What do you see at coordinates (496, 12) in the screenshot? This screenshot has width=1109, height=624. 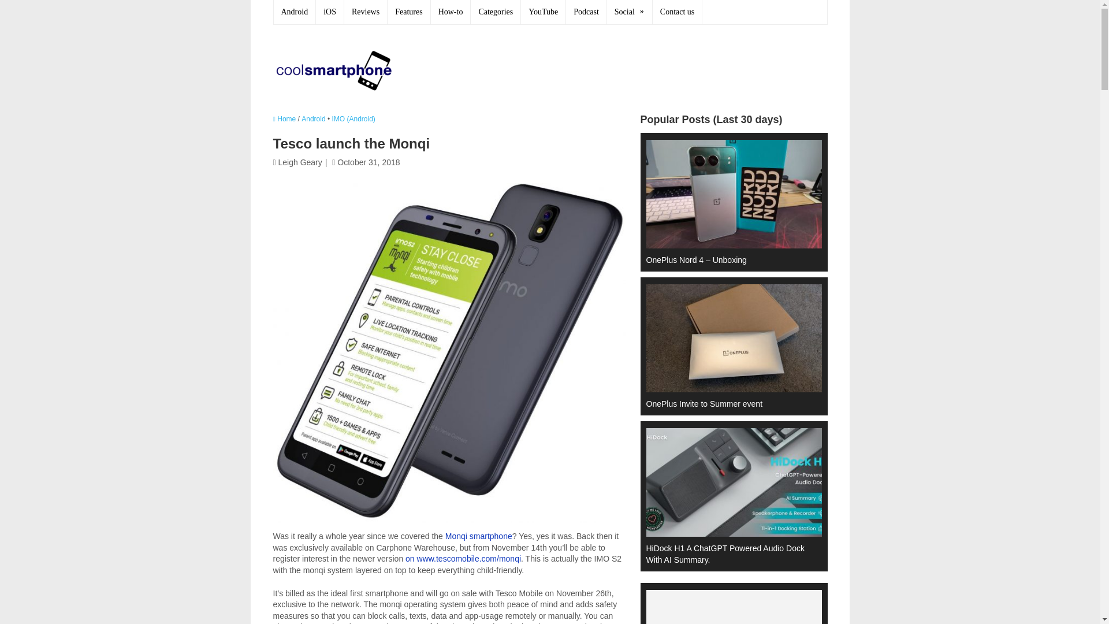 I see `Categories` at bounding box center [496, 12].